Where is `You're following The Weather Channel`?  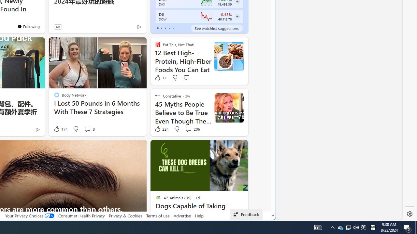 You're following The Weather Channel is located at coordinates (29, 26).